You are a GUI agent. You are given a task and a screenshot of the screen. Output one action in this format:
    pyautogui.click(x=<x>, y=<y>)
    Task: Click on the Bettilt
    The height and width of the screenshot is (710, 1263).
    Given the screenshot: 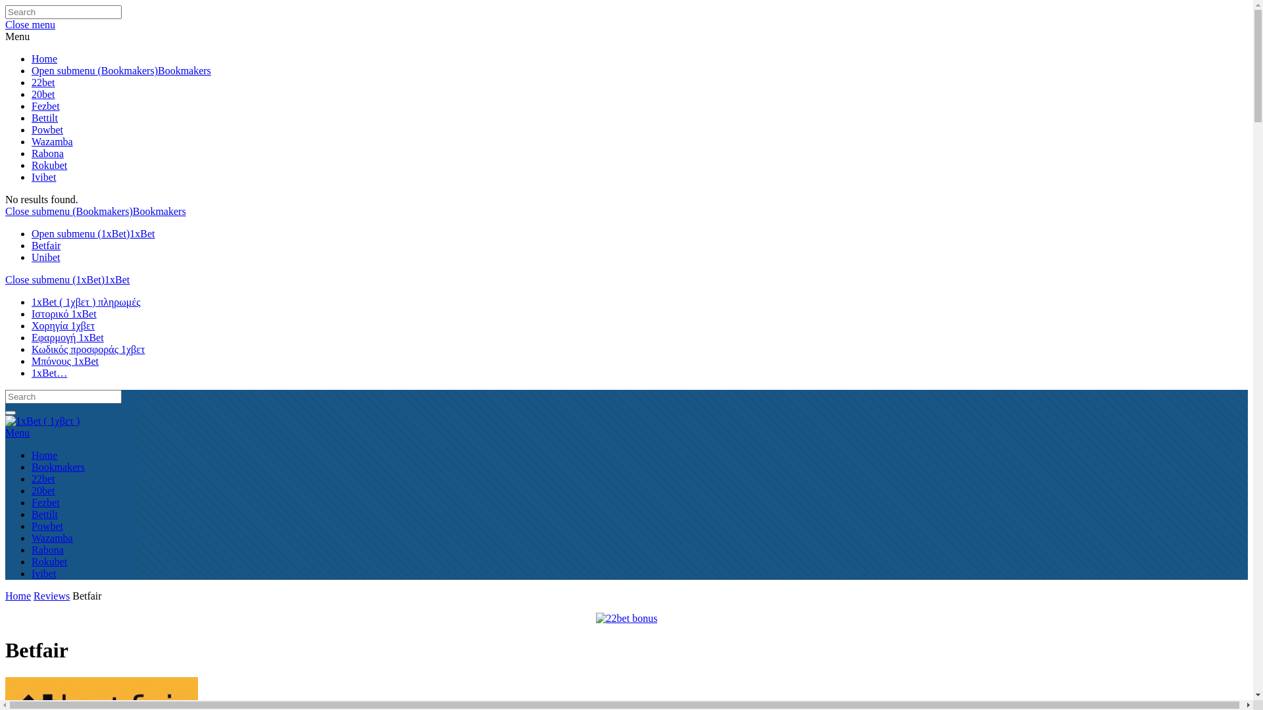 What is the action you would take?
    pyautogui.click(x=45, y=118)
    